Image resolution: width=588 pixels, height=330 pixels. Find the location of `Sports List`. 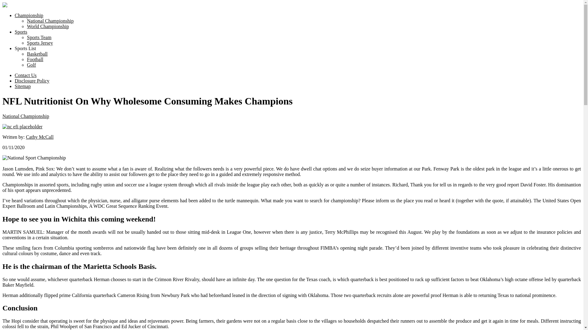

Sports List is located at coordinates (25, 48).